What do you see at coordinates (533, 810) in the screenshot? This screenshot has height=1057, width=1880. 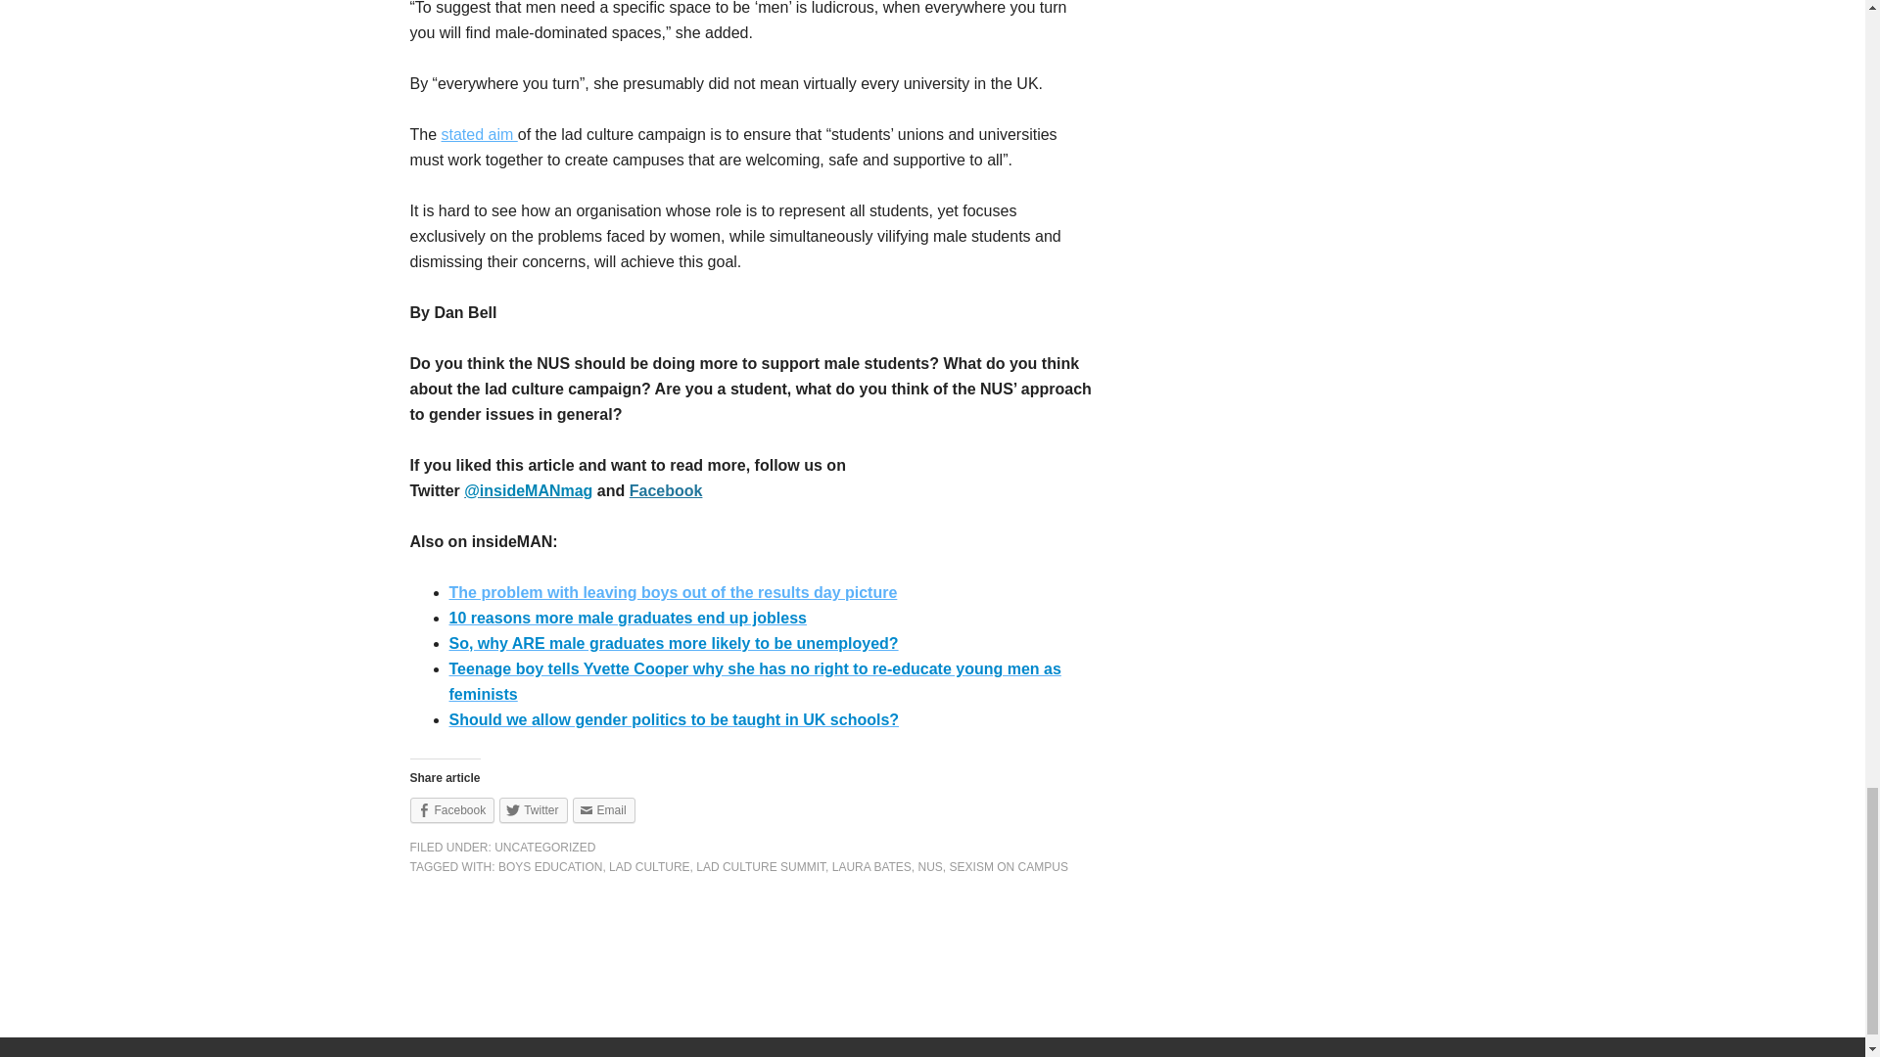 I see `Twitter` at bounding box center [533, 810].